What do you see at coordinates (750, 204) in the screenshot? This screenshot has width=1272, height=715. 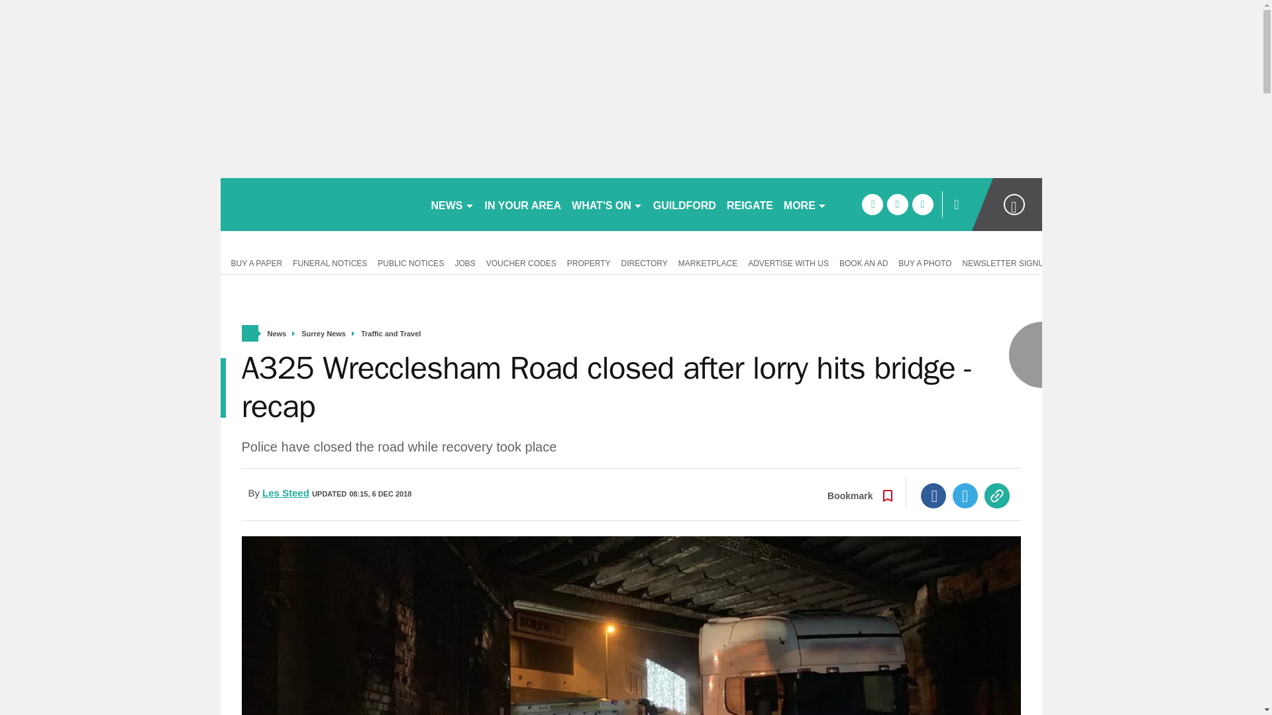 I see `REIGATE` at bounding box center [750, 204].